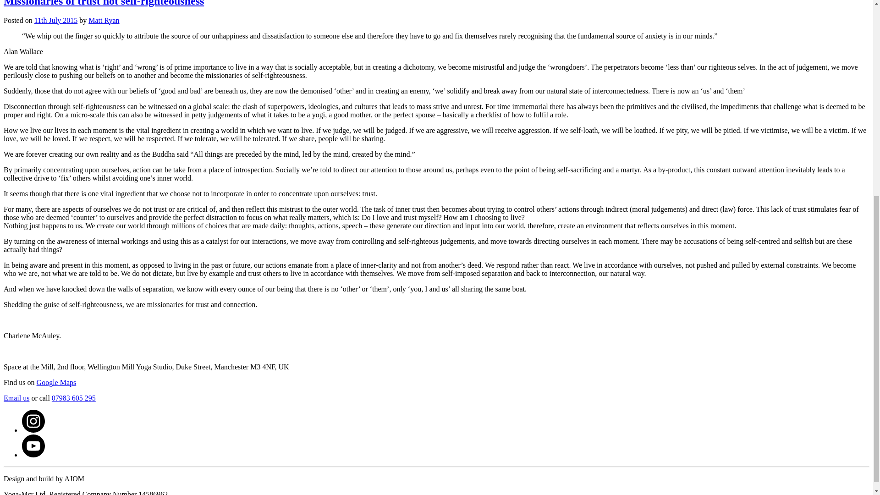 This screenshot has height=495, width=880. What do you see at coordinates (74, 397) in the screenshot?
I see `07983 605 295` at bounding box center [74, 397].